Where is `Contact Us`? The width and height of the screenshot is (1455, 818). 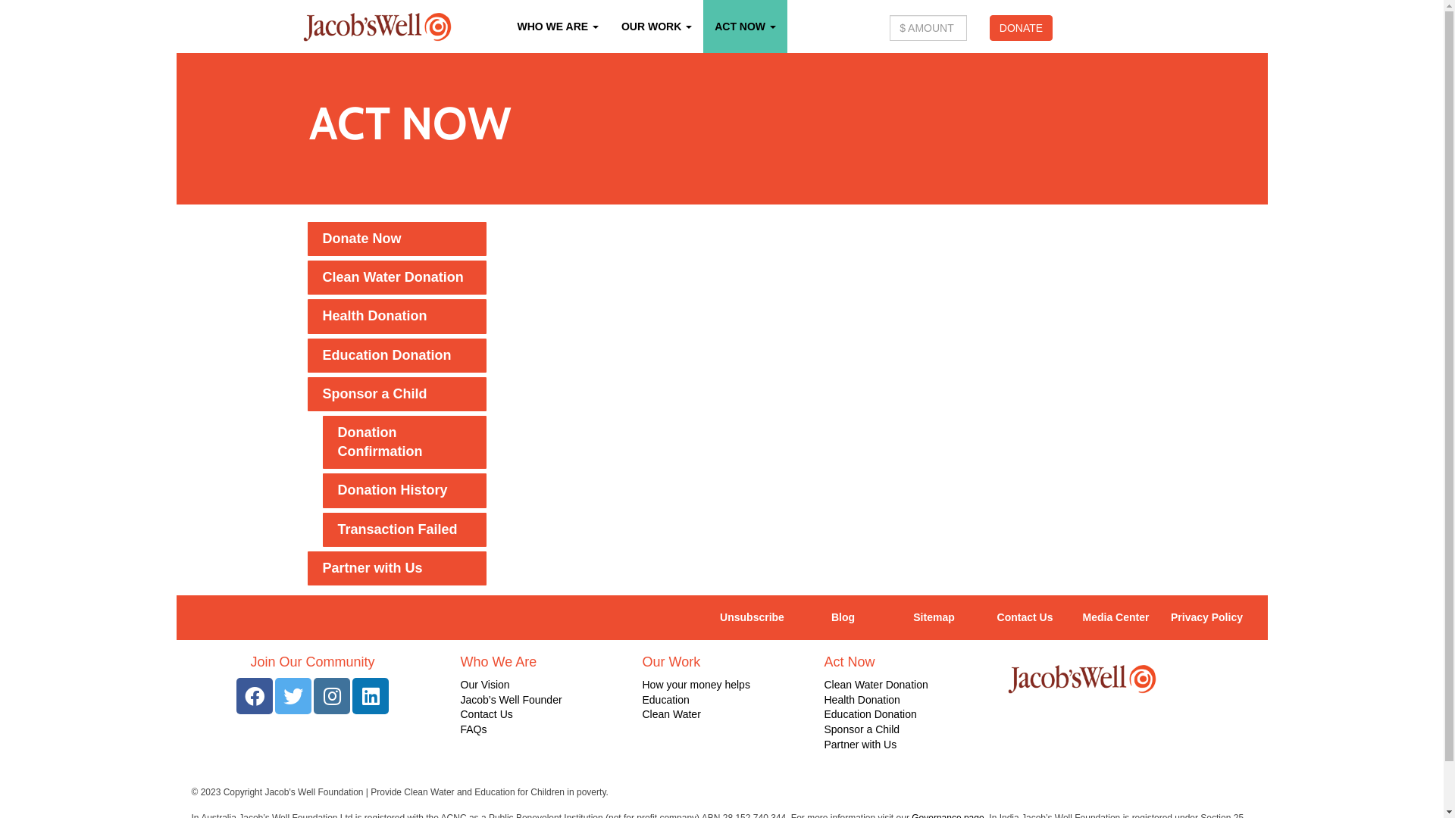 Contact Us is located at coordinates (1025, 618).